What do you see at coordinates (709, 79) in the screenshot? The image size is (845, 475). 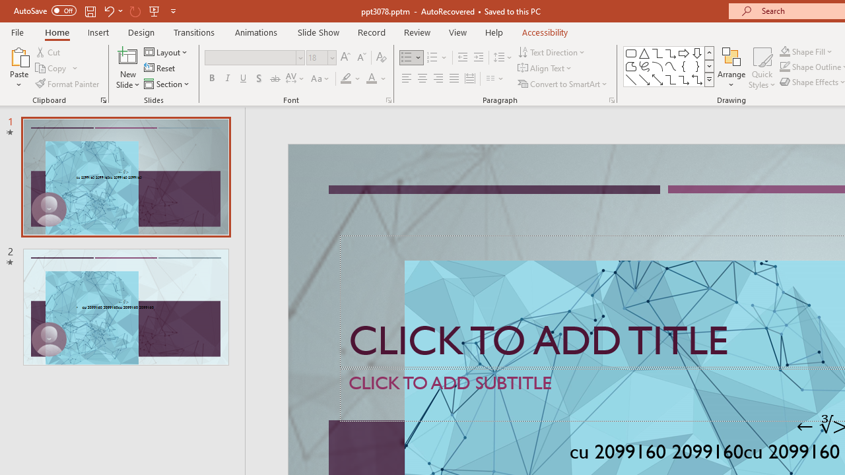 I see `Shapes` at bounding box center [709, 79].